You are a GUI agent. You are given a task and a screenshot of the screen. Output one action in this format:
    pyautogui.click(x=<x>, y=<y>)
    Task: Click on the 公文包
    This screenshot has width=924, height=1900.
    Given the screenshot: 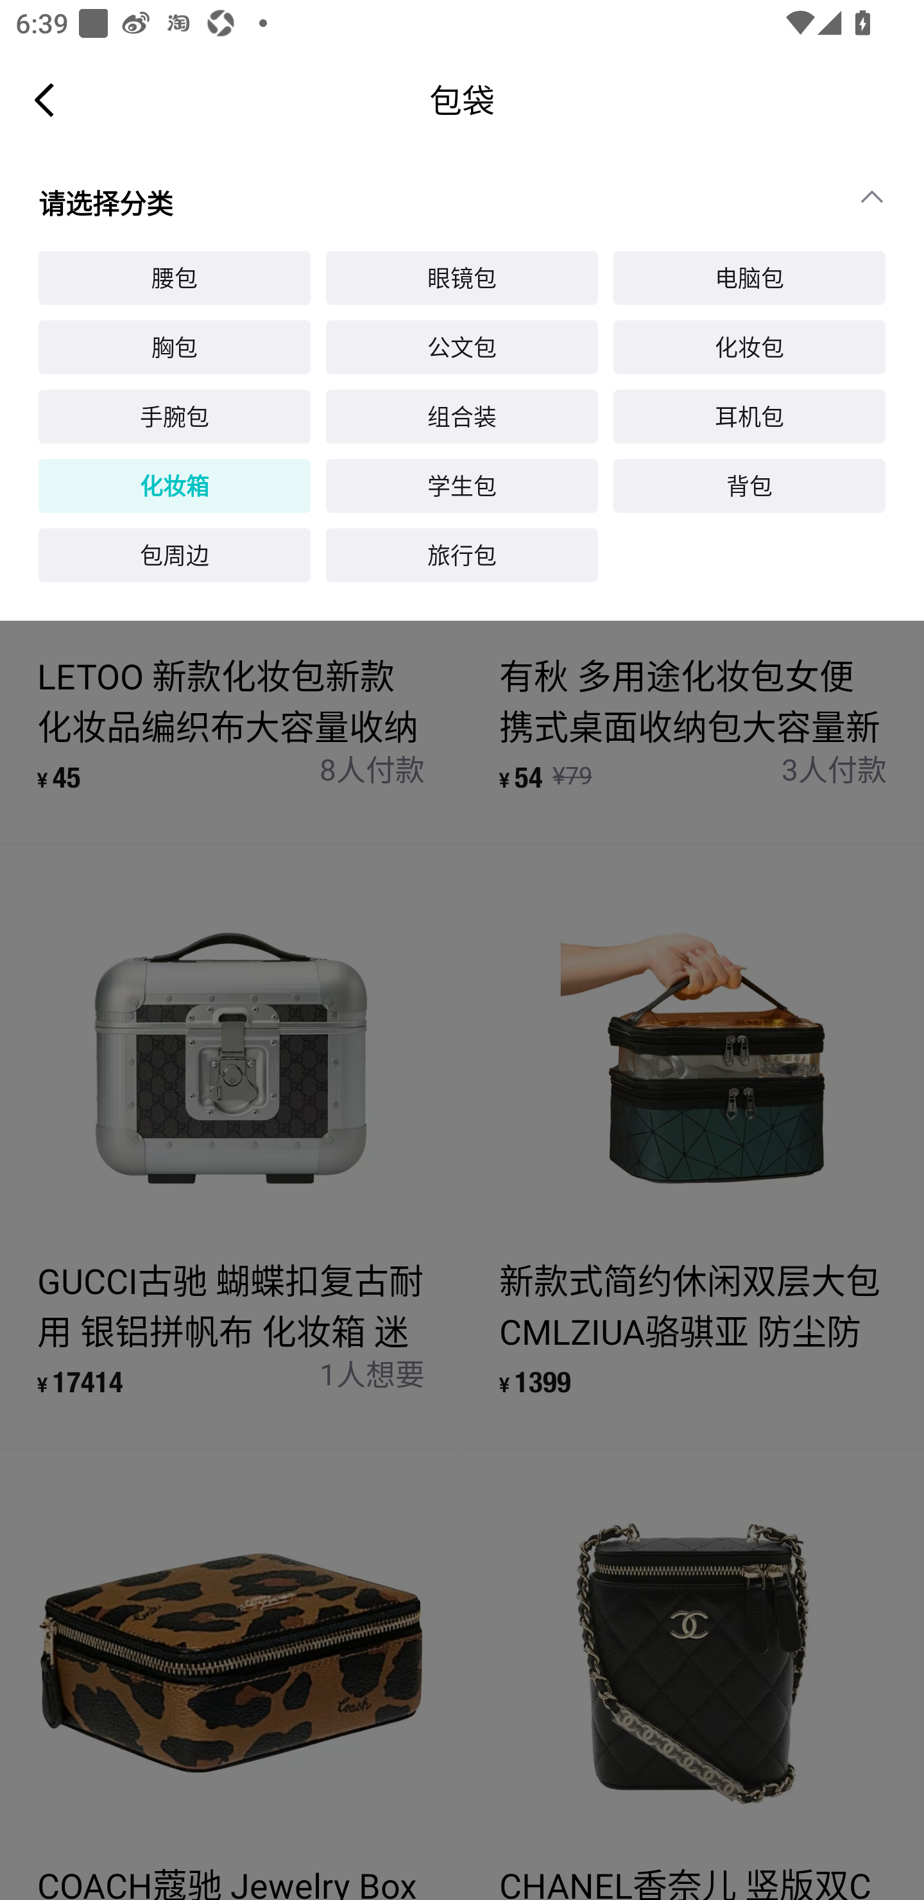 What is the action you would take?
    pyautogui.click(x=462, y=348)
    